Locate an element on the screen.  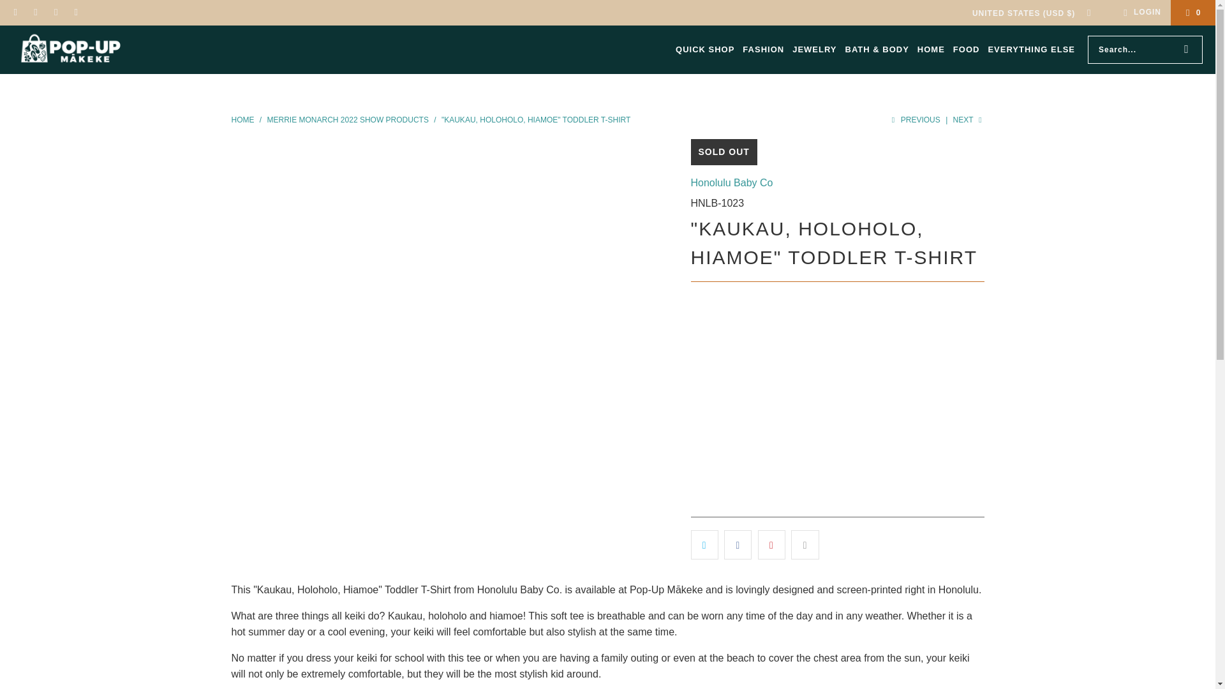
Share this on Facebook is located at coordinates (738, 544).